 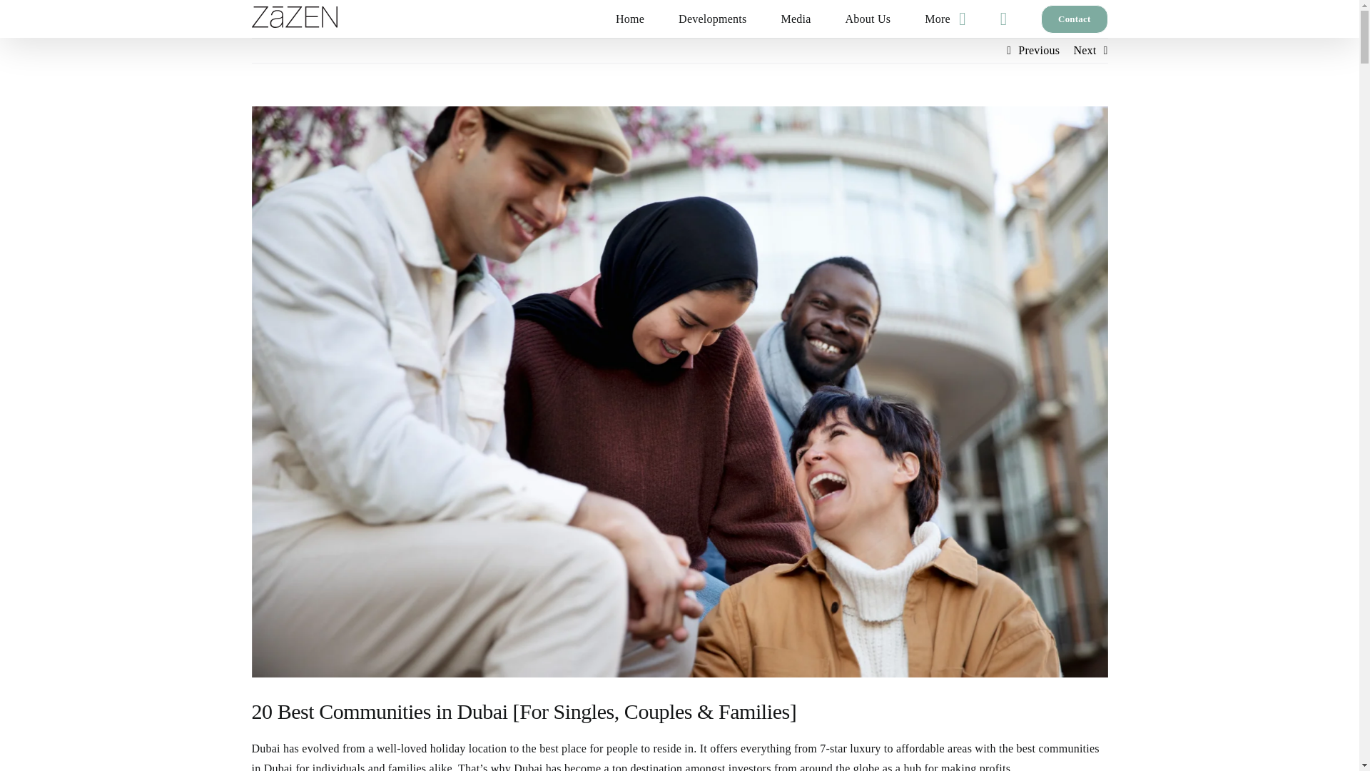 What do you see at coordinates (1074, 19) in the screenshot?
I see `Contact` at bounding box center [1074, 19].